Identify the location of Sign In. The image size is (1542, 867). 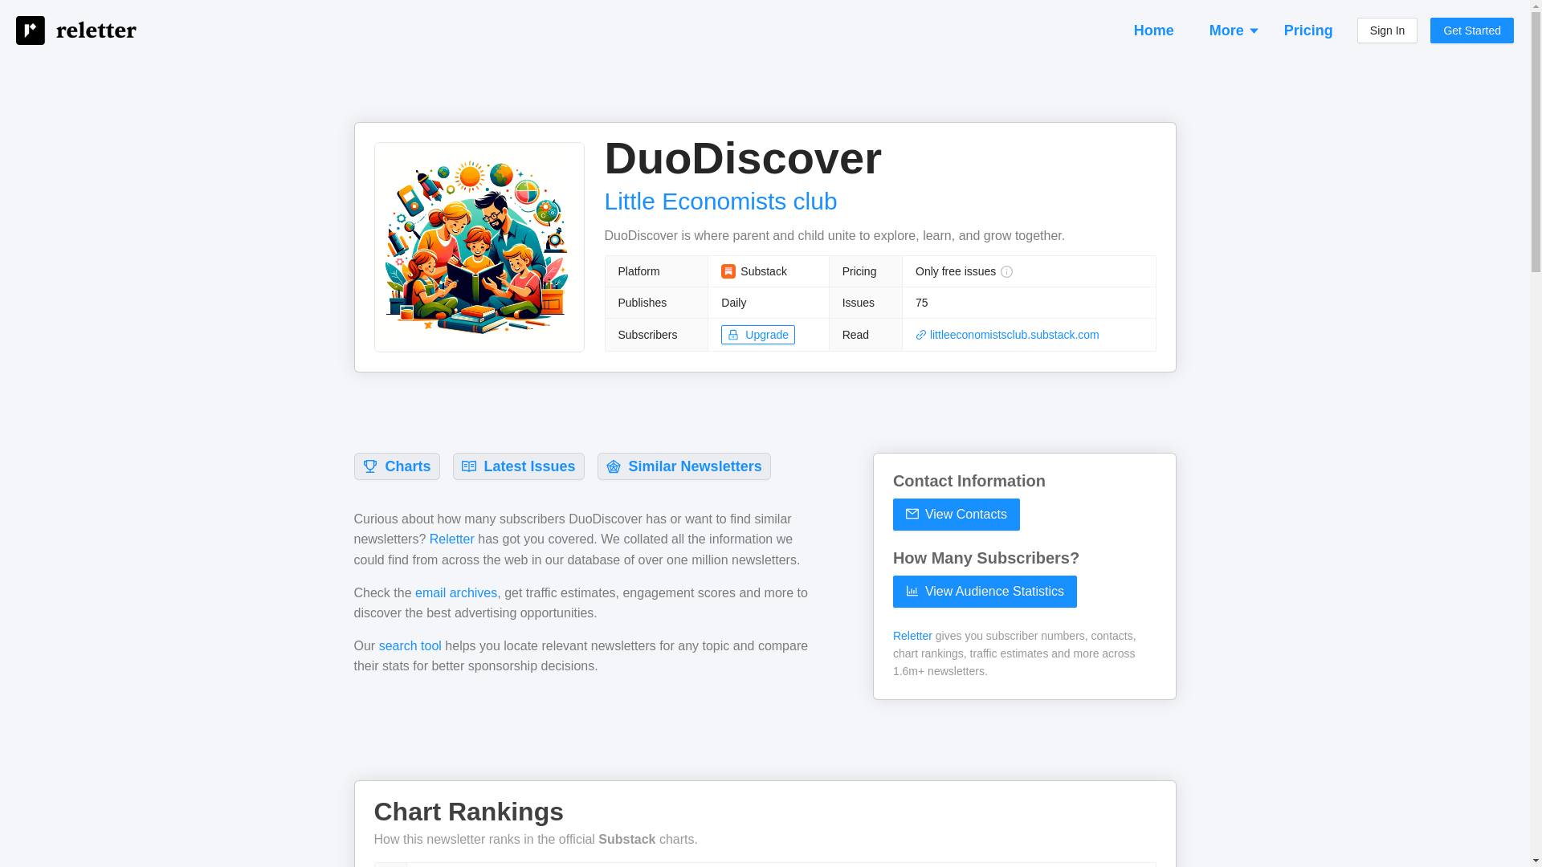
(1388, 31).